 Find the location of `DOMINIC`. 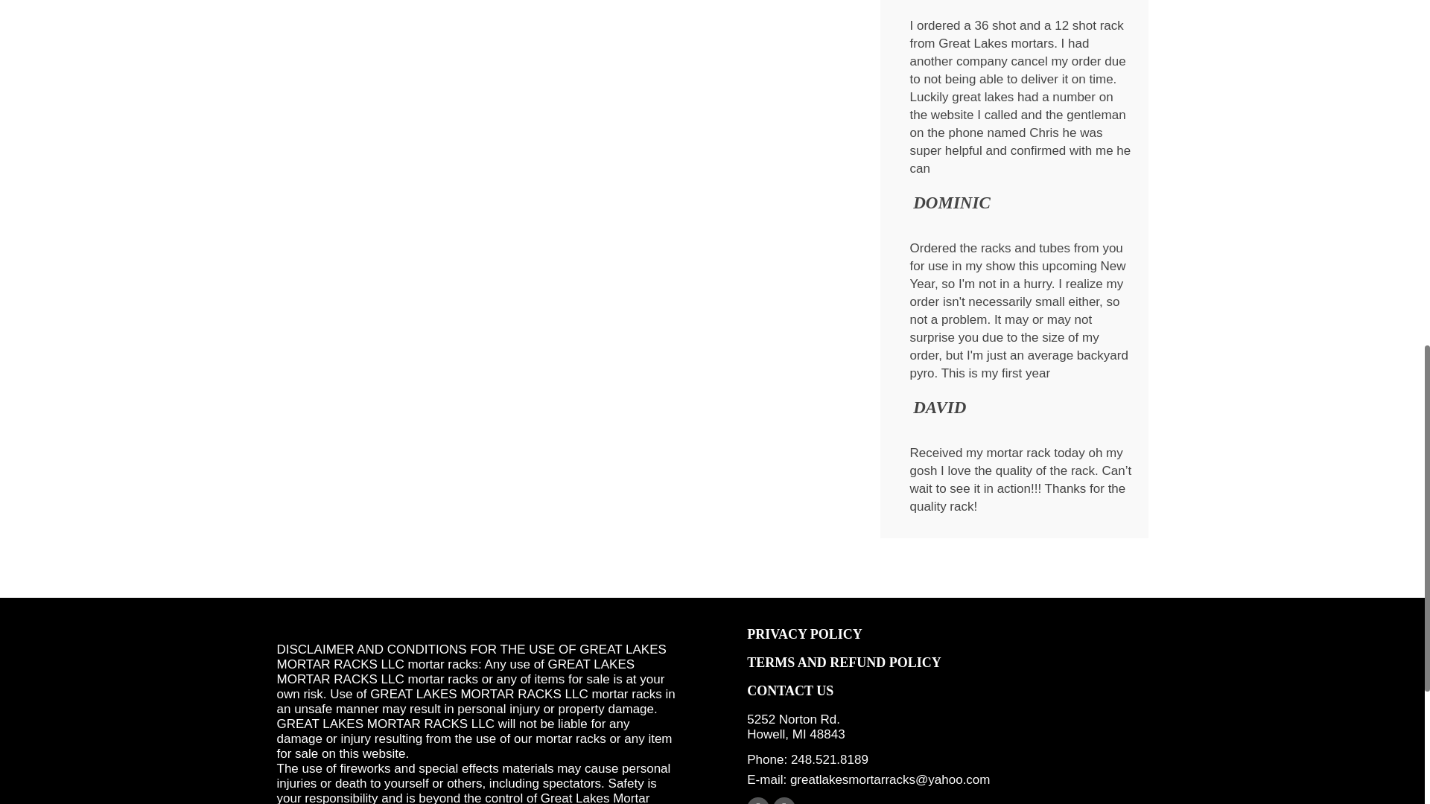

DOMINIC is located at coordinates (952, 207).